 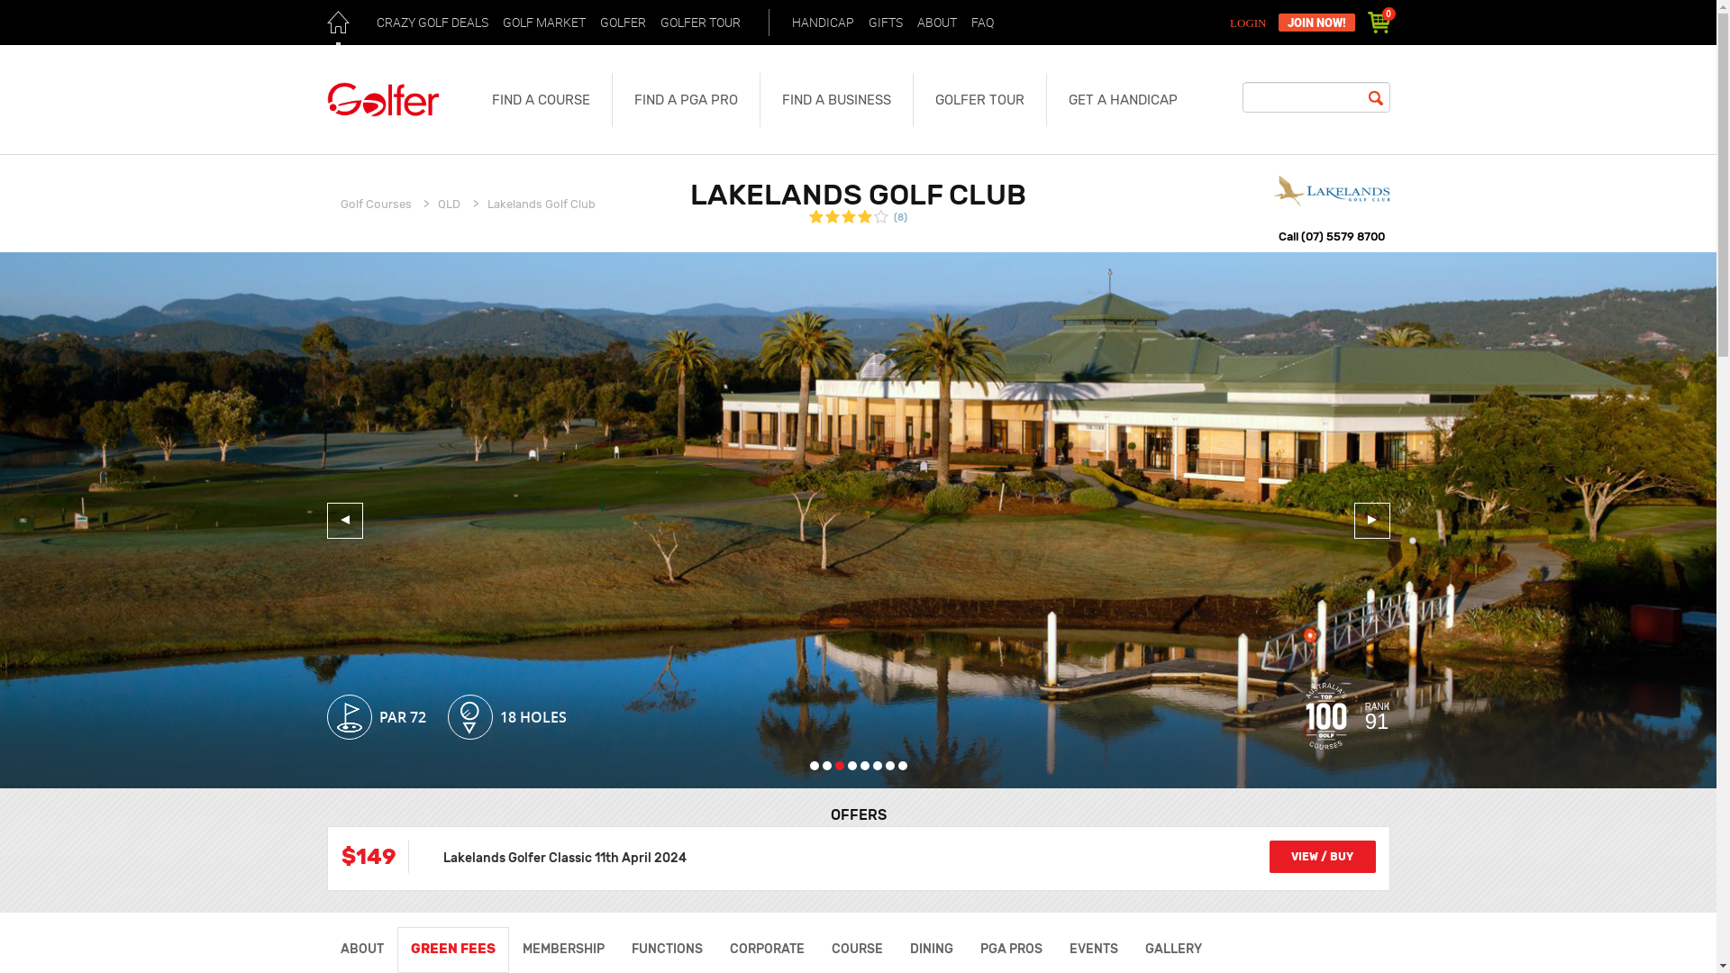 What do you see at coordinates (543, 23) in the screenshot?
I see `GOLF MARKET` at bounding box center [543, 23].